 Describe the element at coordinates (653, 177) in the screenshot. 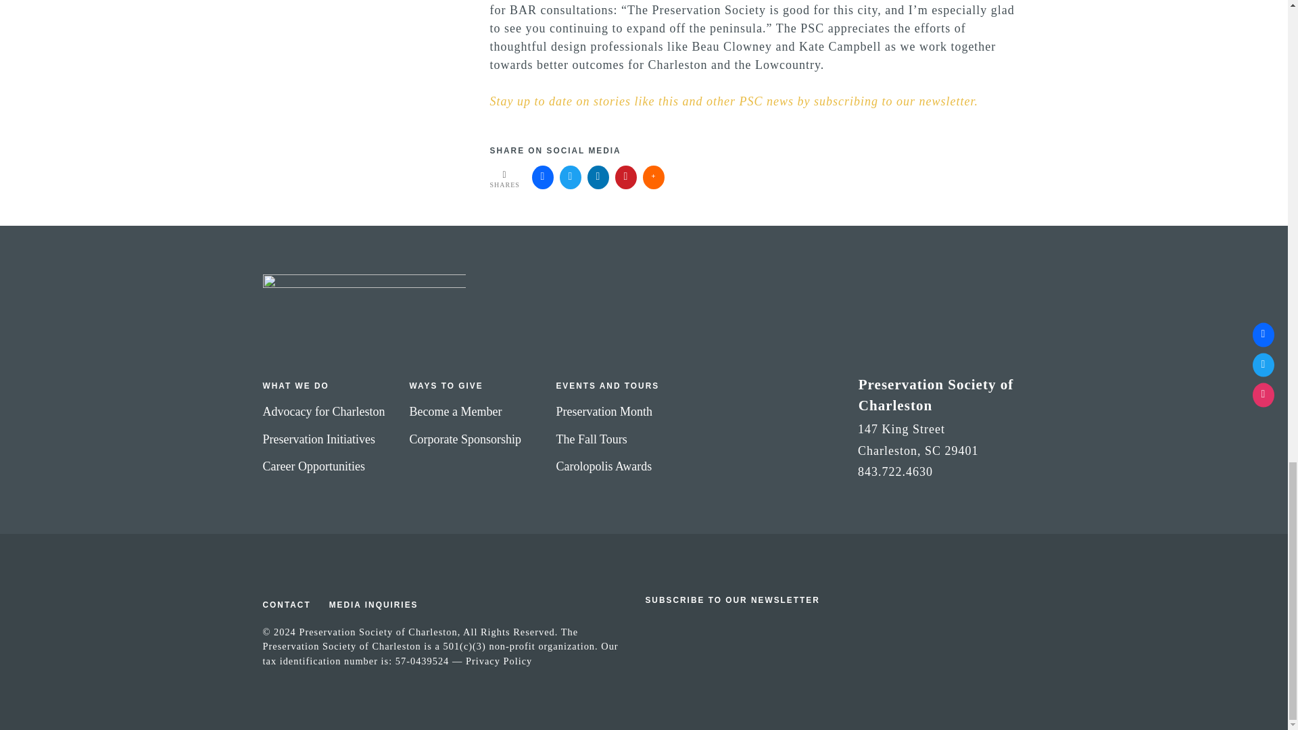

I see `More share links` at that location.